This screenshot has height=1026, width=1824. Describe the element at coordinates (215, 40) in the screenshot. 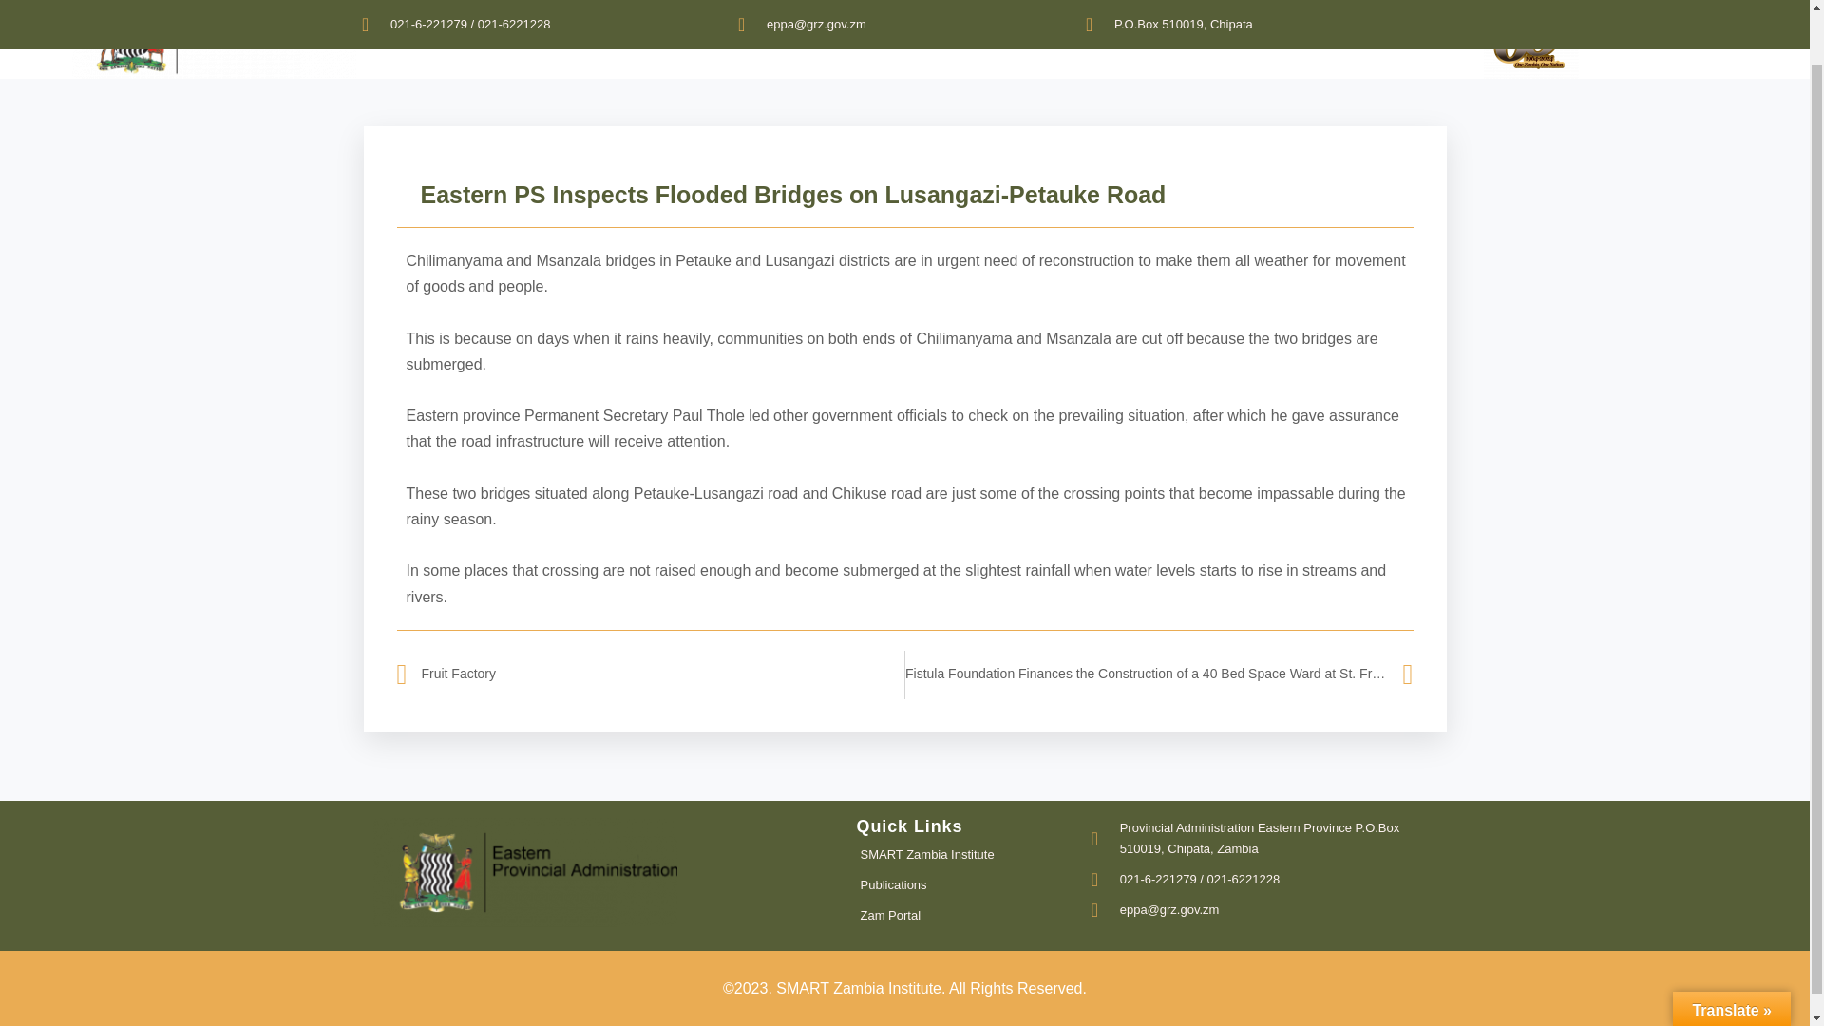

I see `eastern provincial administration` at that location.